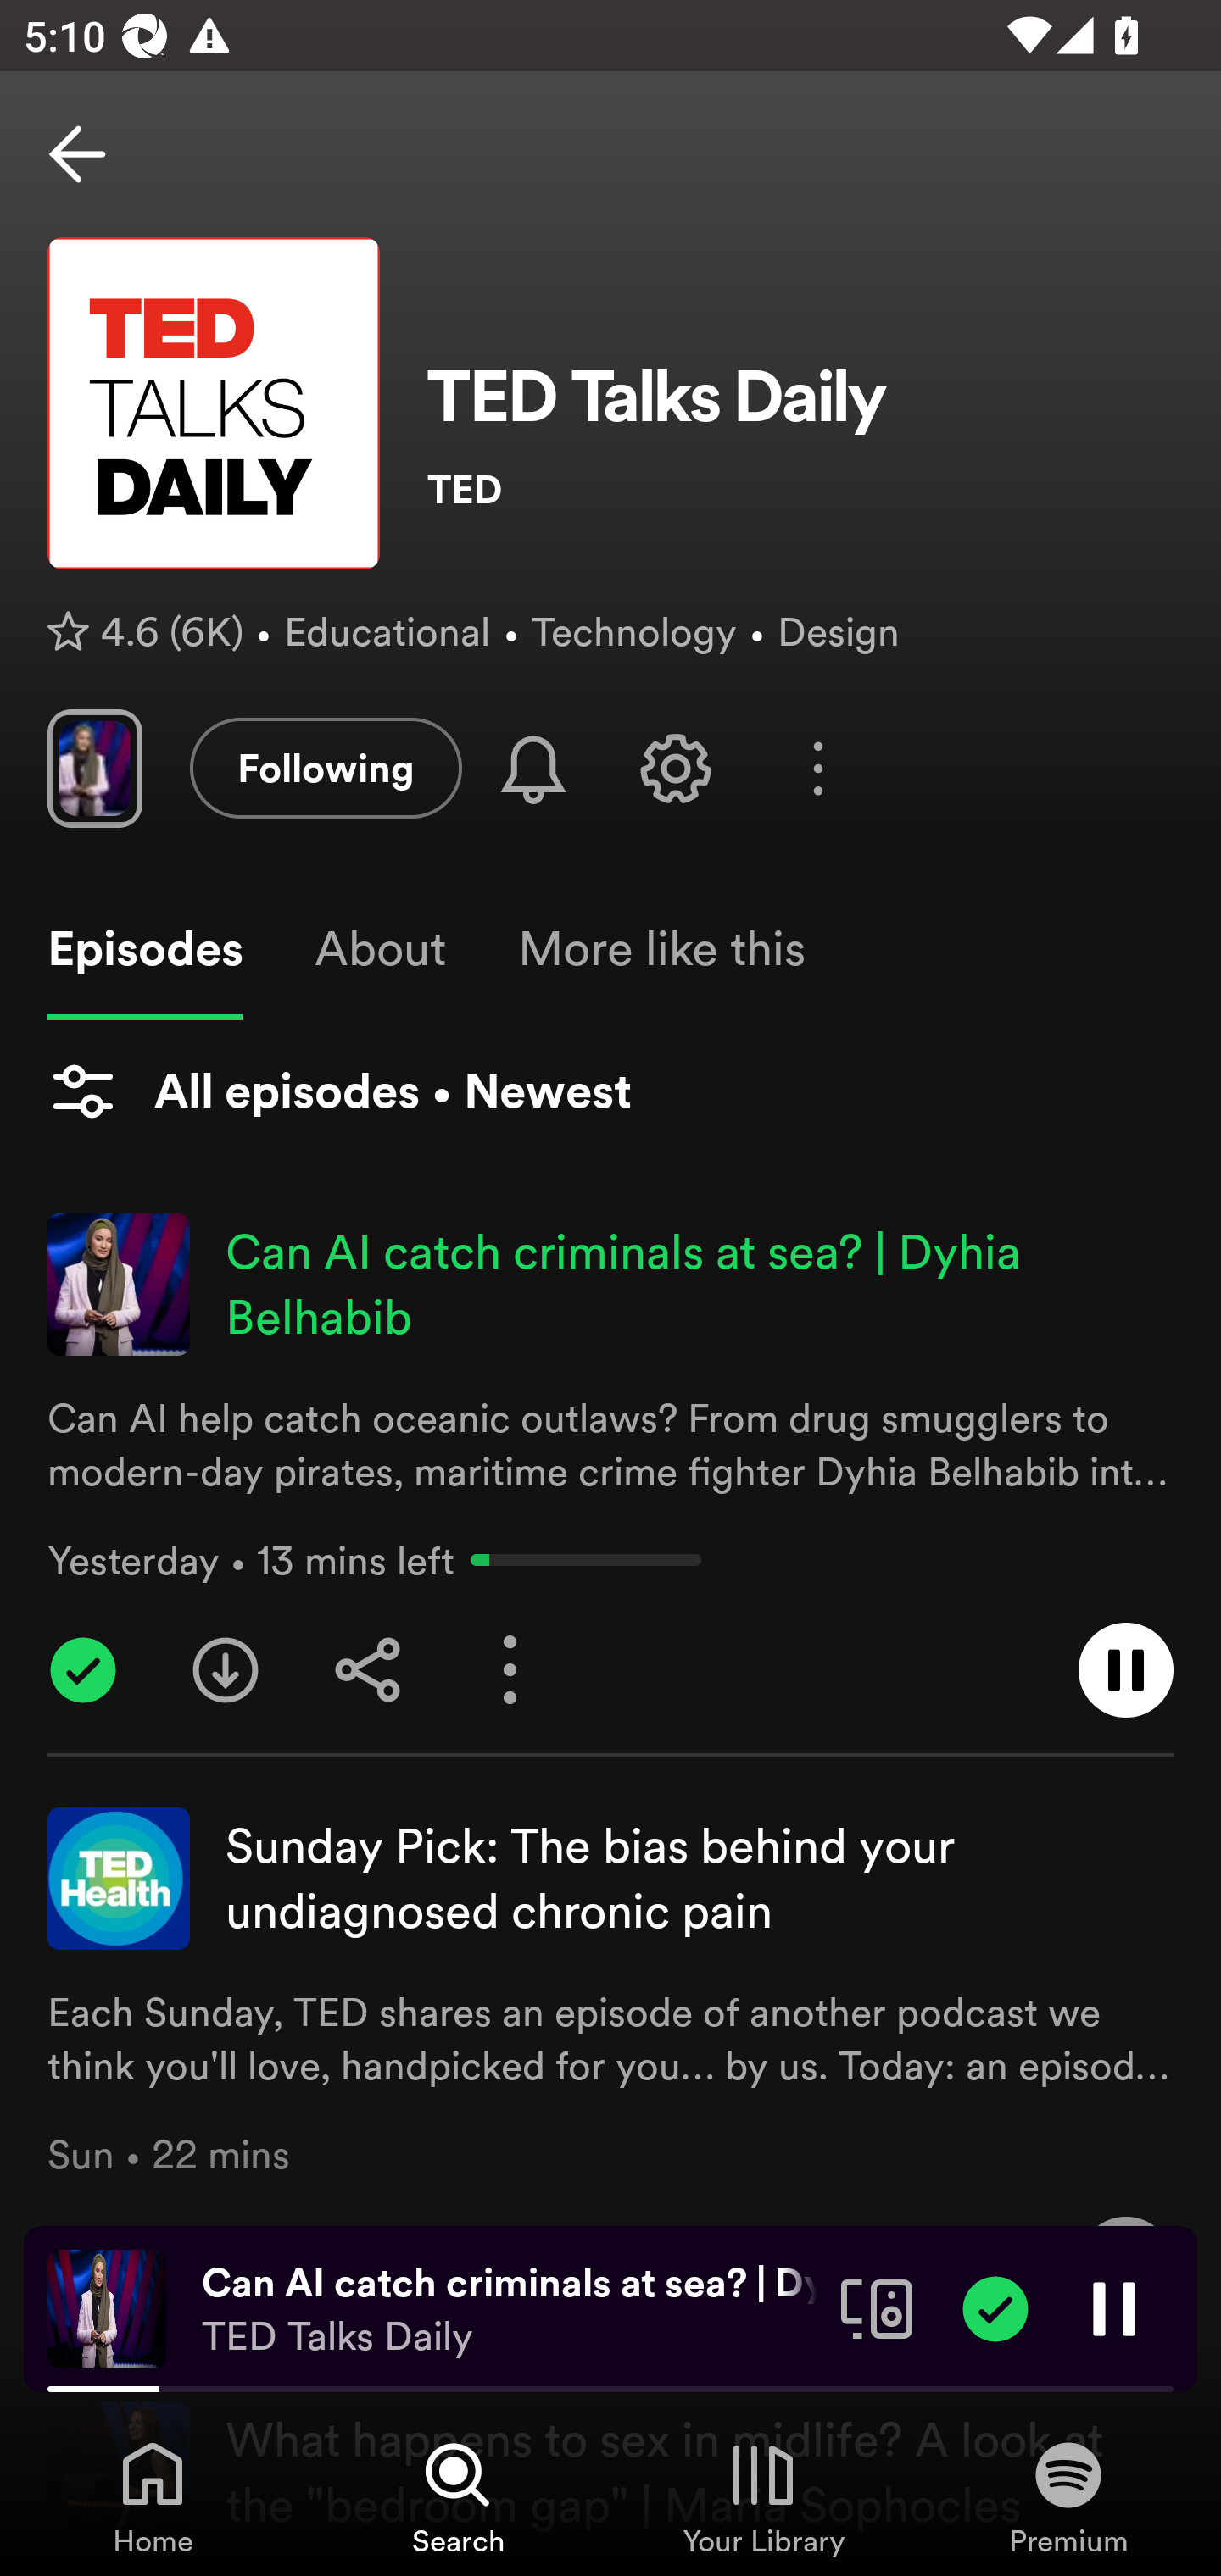 Image resolution: width=1221 pixels, height=2576 pixels. What do you see at coordinates (326, 768) in the screenshot?
I see `Following Unfollow this show` at bounding box center [326, 768].